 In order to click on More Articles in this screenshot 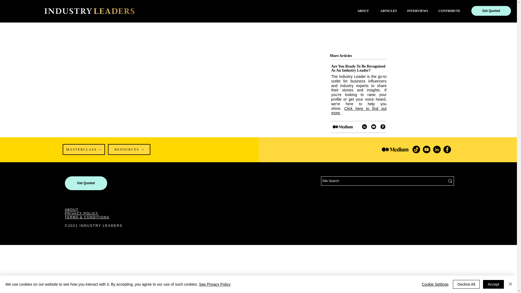, I will do `click(341, 55)`.